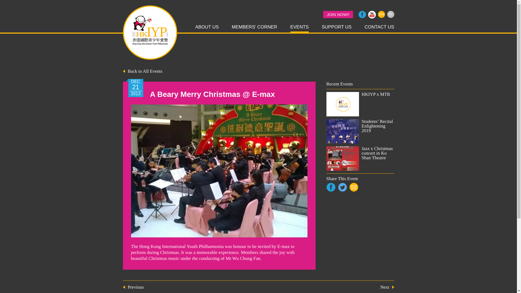 The width and height of the screenshot is (521, 293). What do you see at coordinates (300, 28) in the screenshot?
I see `EVENTS` at bounding box center [300, 28].